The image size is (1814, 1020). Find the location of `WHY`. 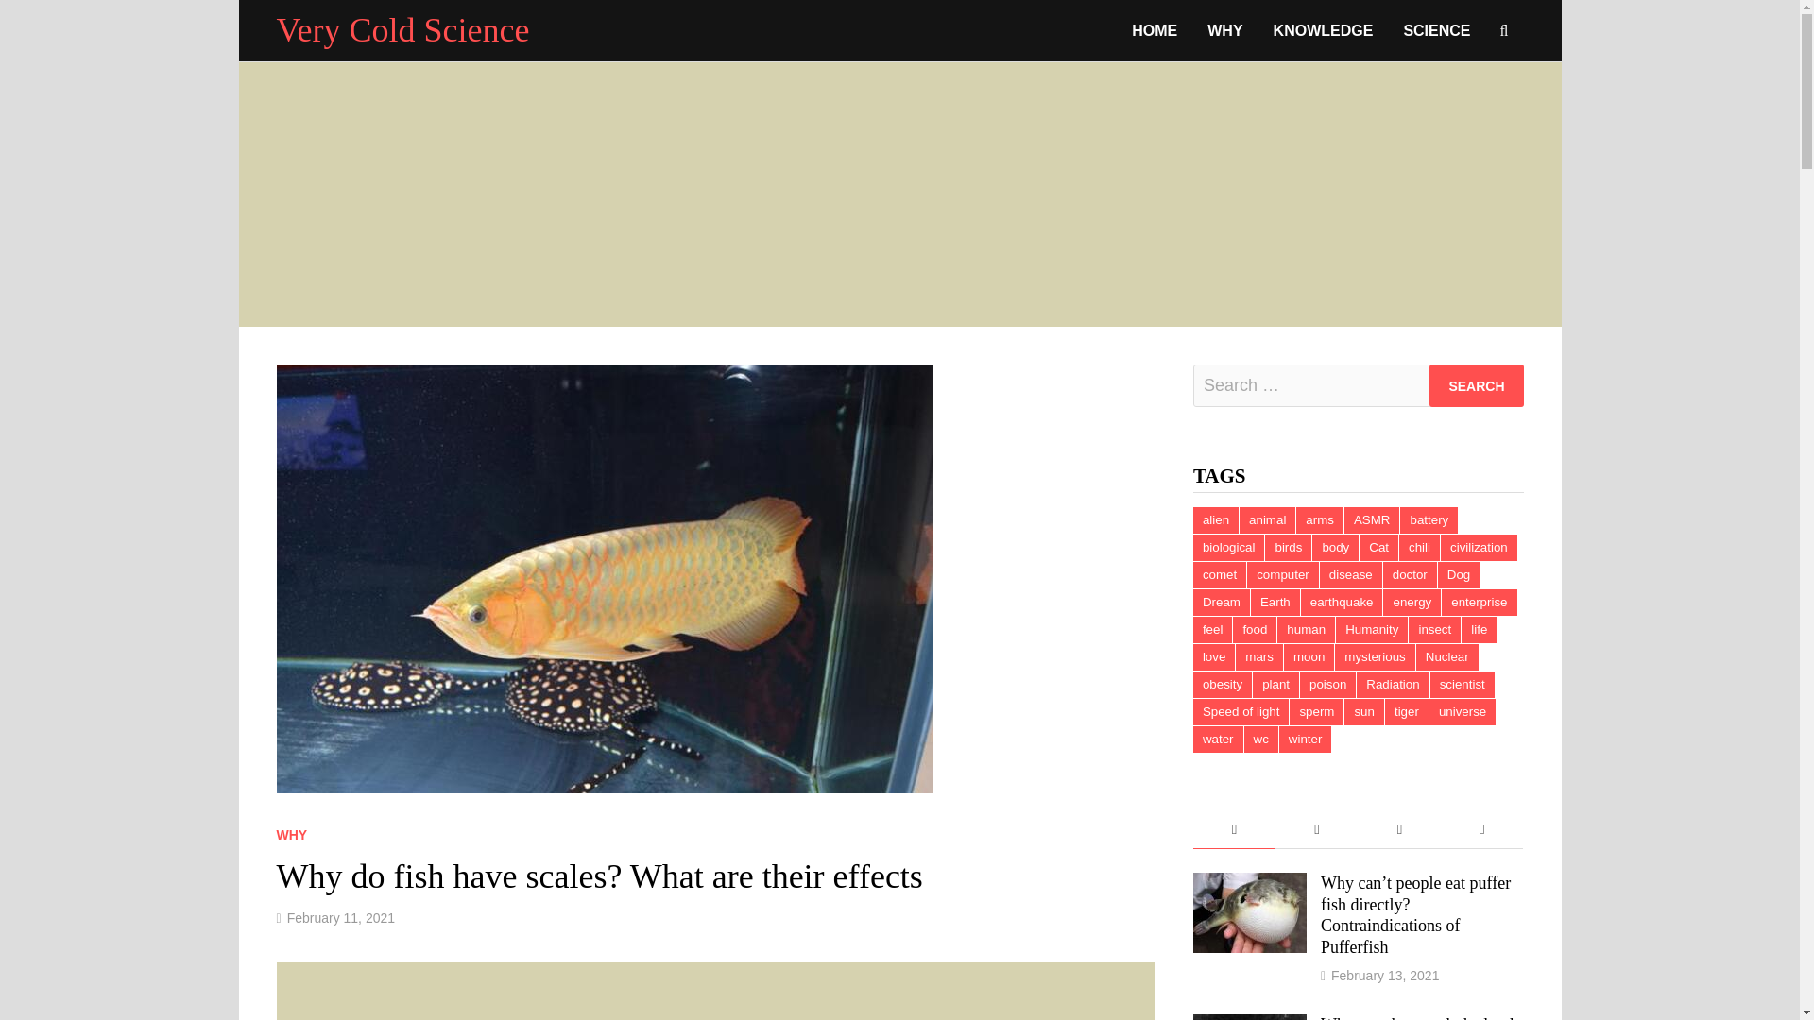

WHY is located at coordinates (291, 835).